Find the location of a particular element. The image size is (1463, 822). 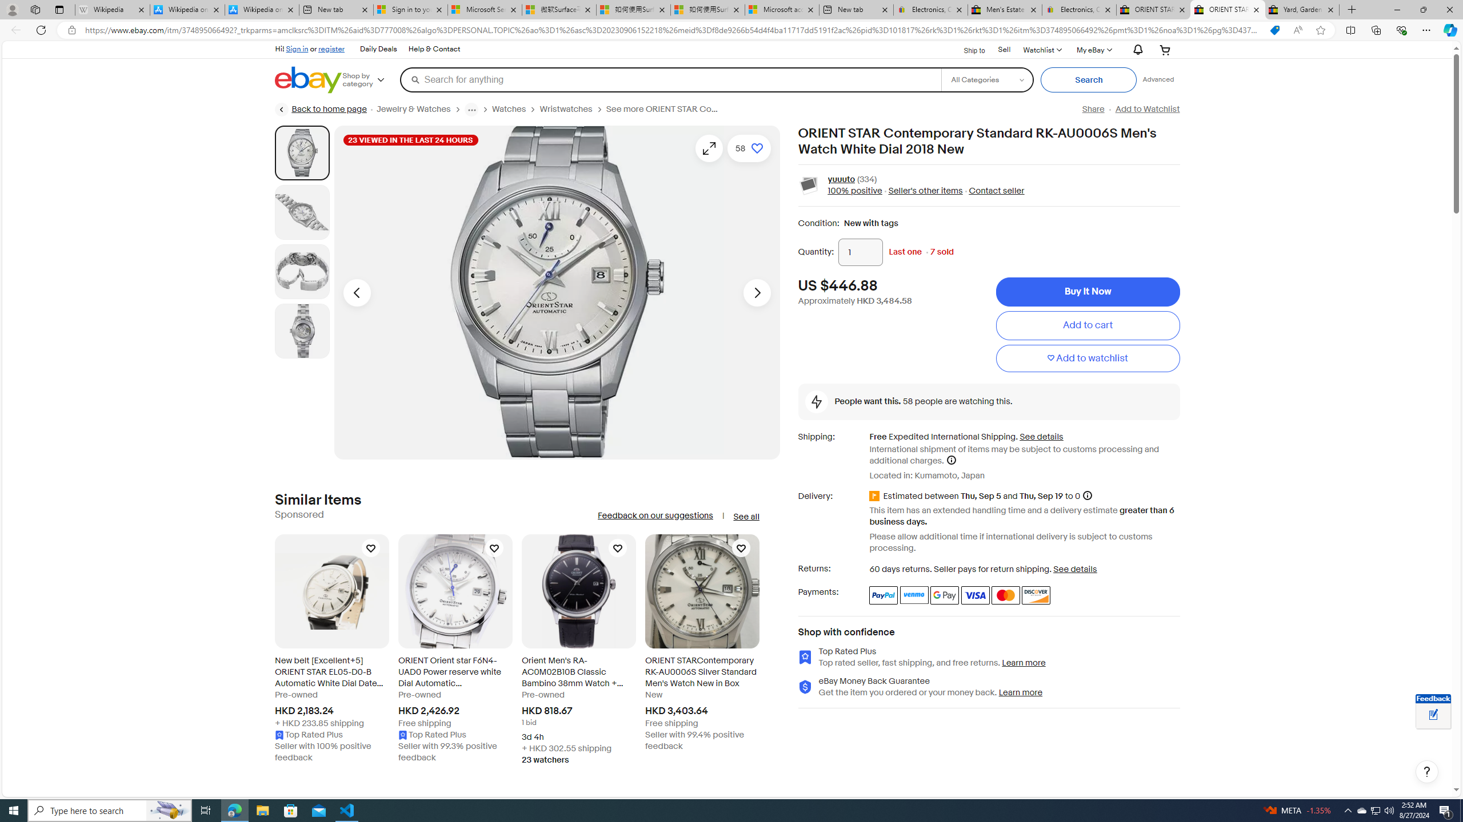

Buy It Now is located at coordinates (1087, 292).